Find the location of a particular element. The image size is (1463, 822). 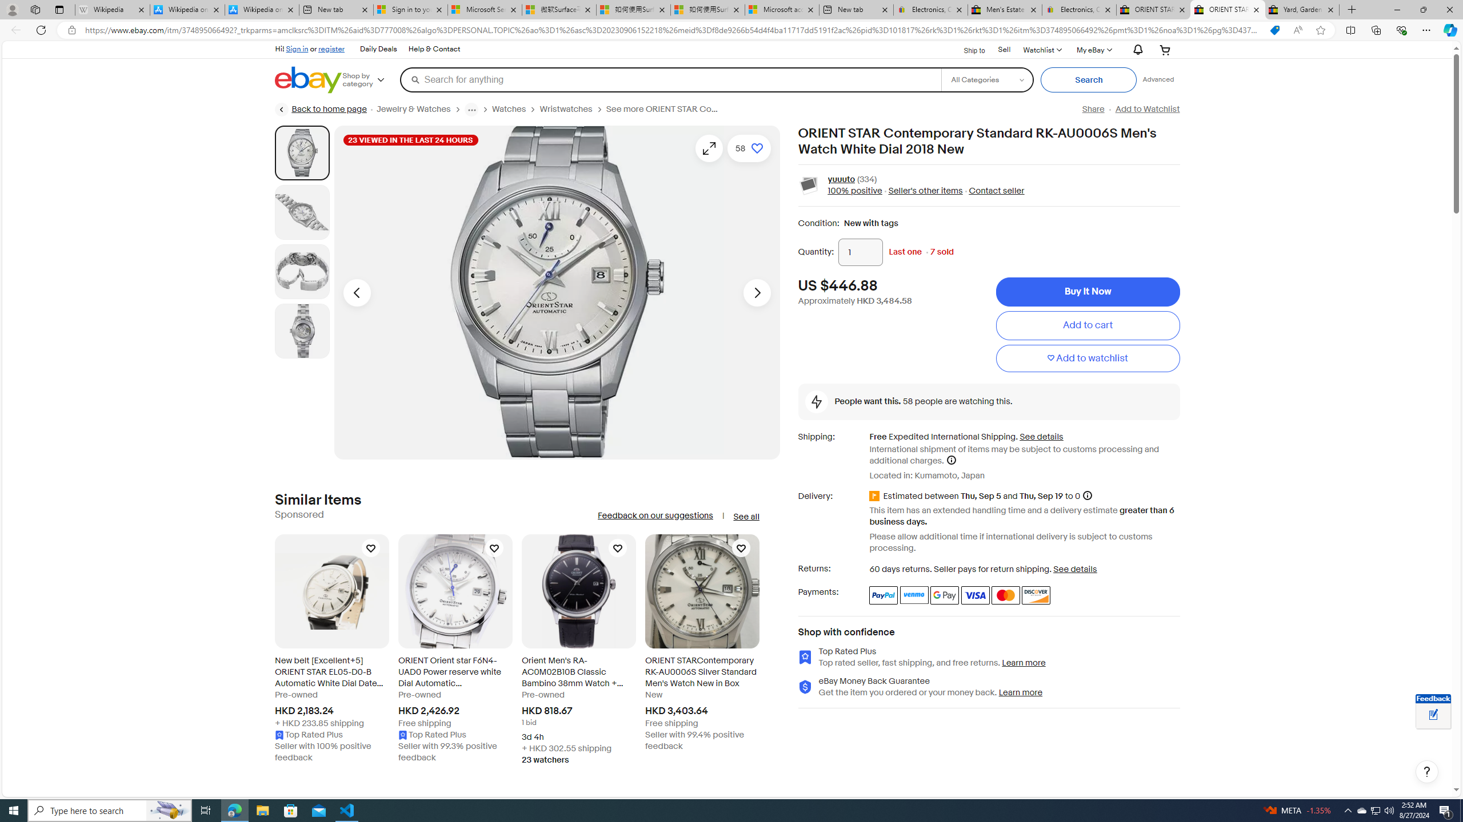

Buy It Now is located at coordinates (1087, 292).